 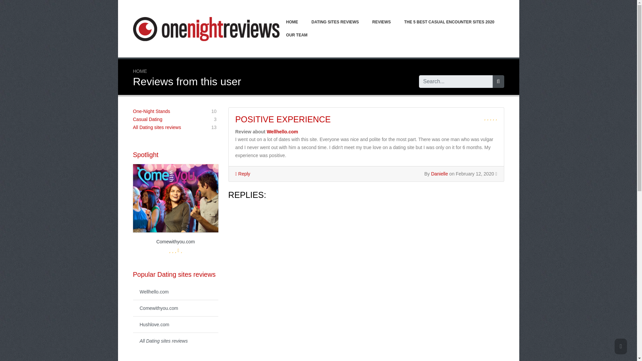 What do you see at coordinates (381, 22) in the screenshot?
I see `Wellhello.com` at bounding box center [381, 22].